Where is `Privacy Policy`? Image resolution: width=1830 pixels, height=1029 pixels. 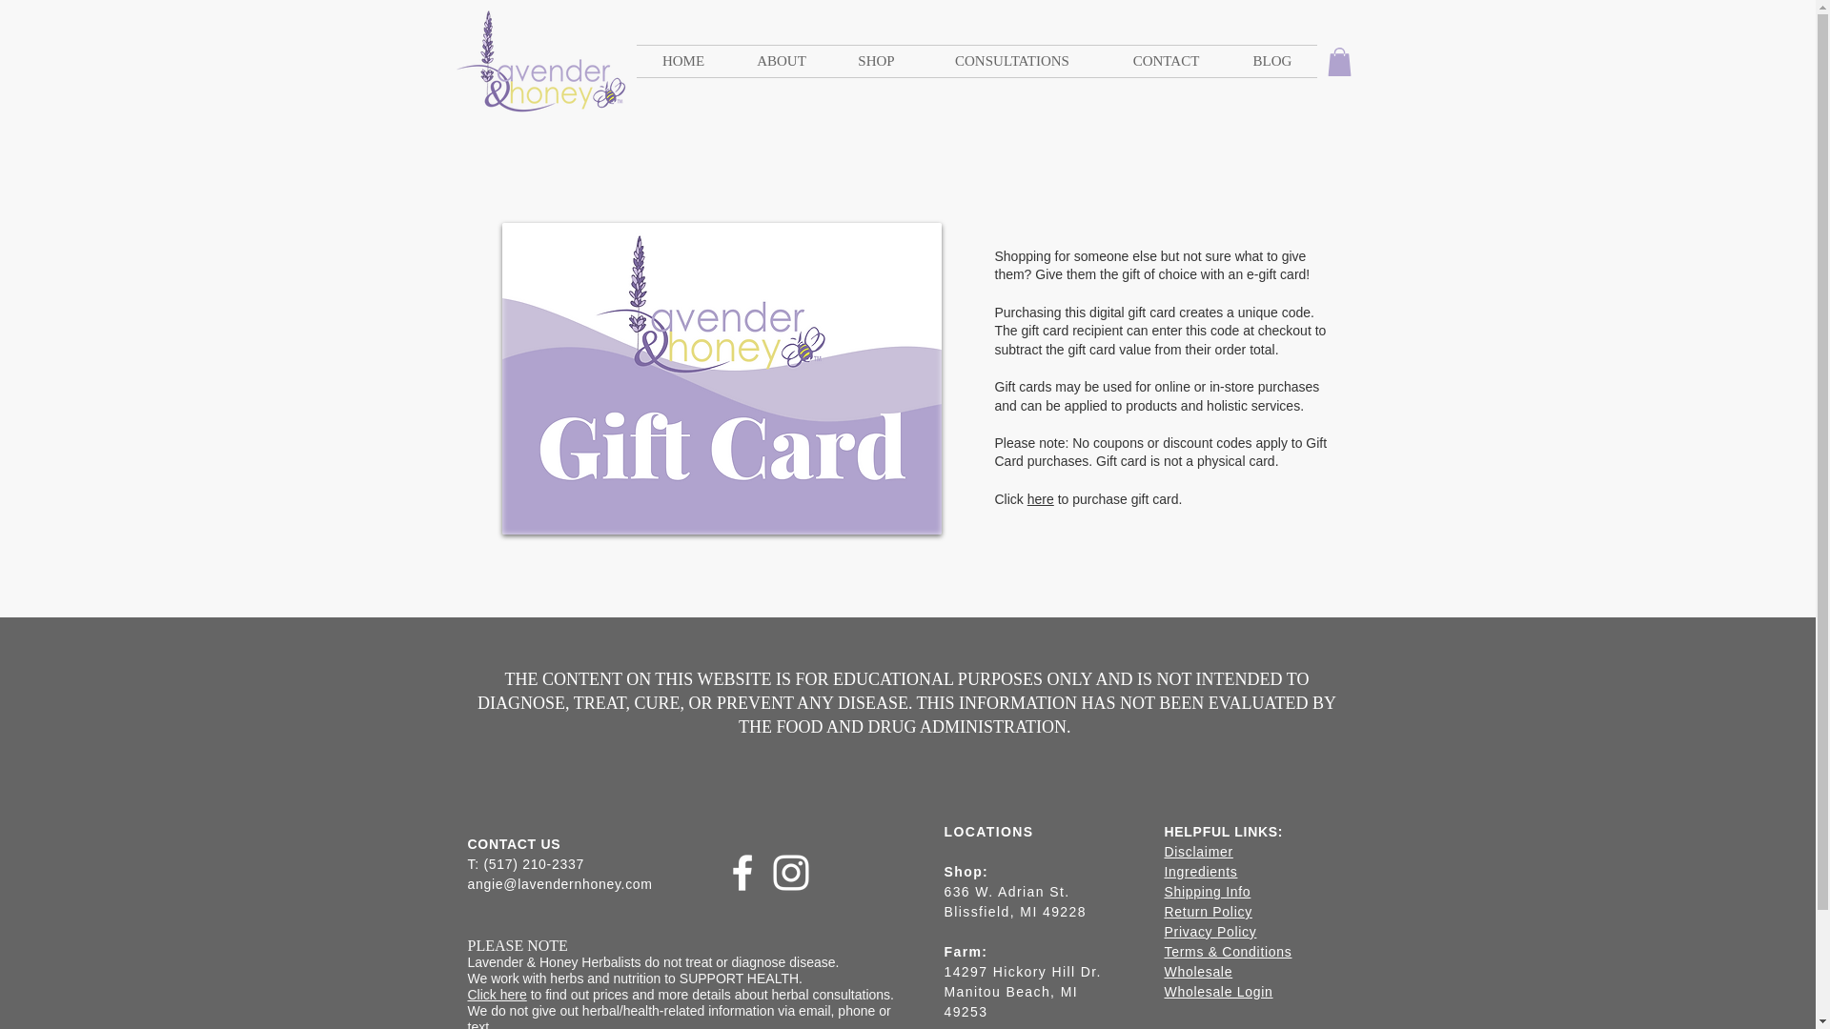 Privacy Policy is located at coordinates (1210, 932).